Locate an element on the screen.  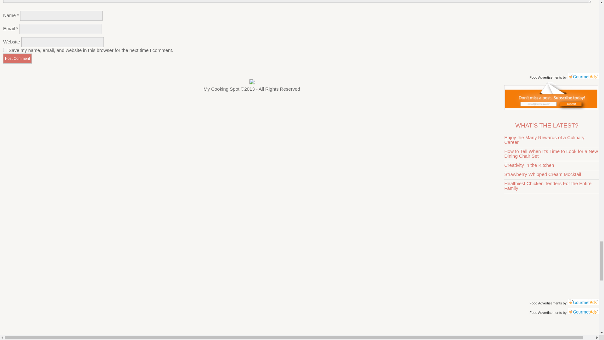
Post Comment is located at coordinates (17, 58).